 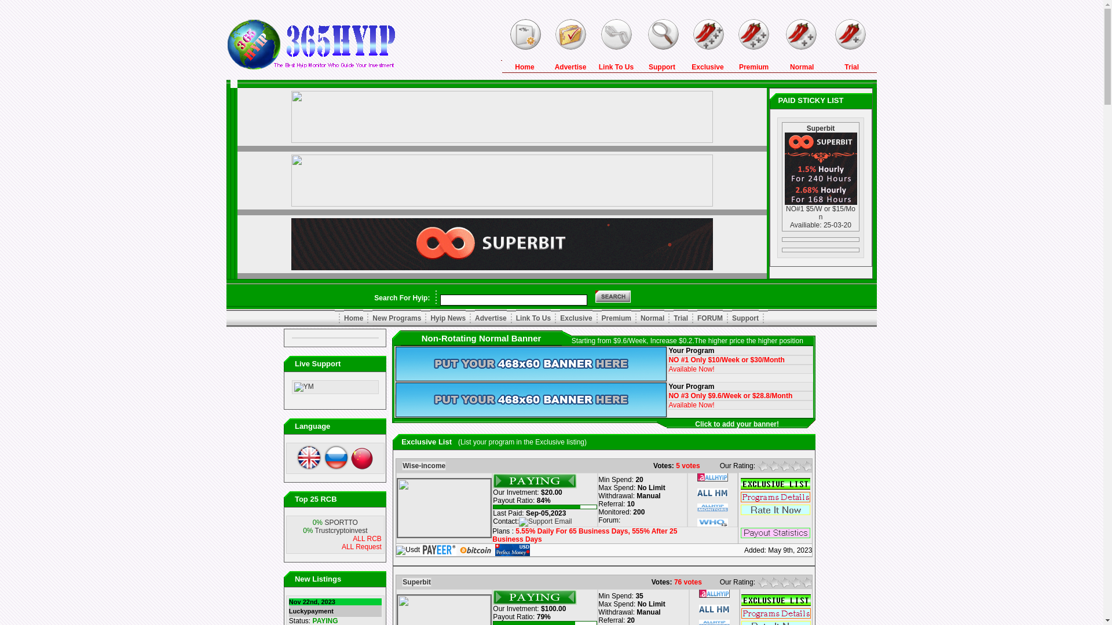 I want to click on Hyip News, so click(x=448, y=318).